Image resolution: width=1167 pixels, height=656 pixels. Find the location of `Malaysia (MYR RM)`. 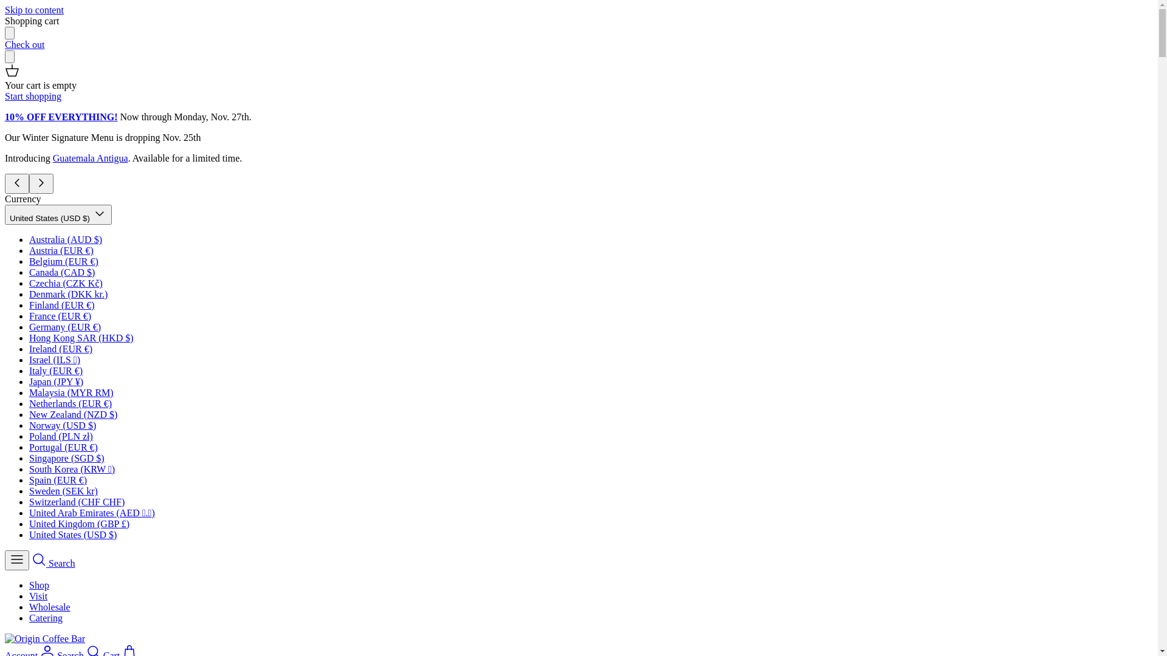

Malaysia (MYR RM) is located at coordinates (72, 392).